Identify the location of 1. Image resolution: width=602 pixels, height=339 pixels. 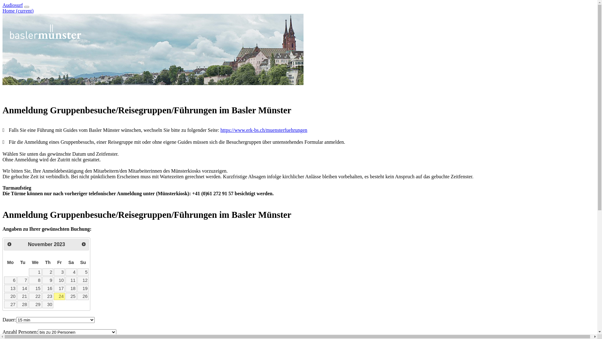
(35, 272).